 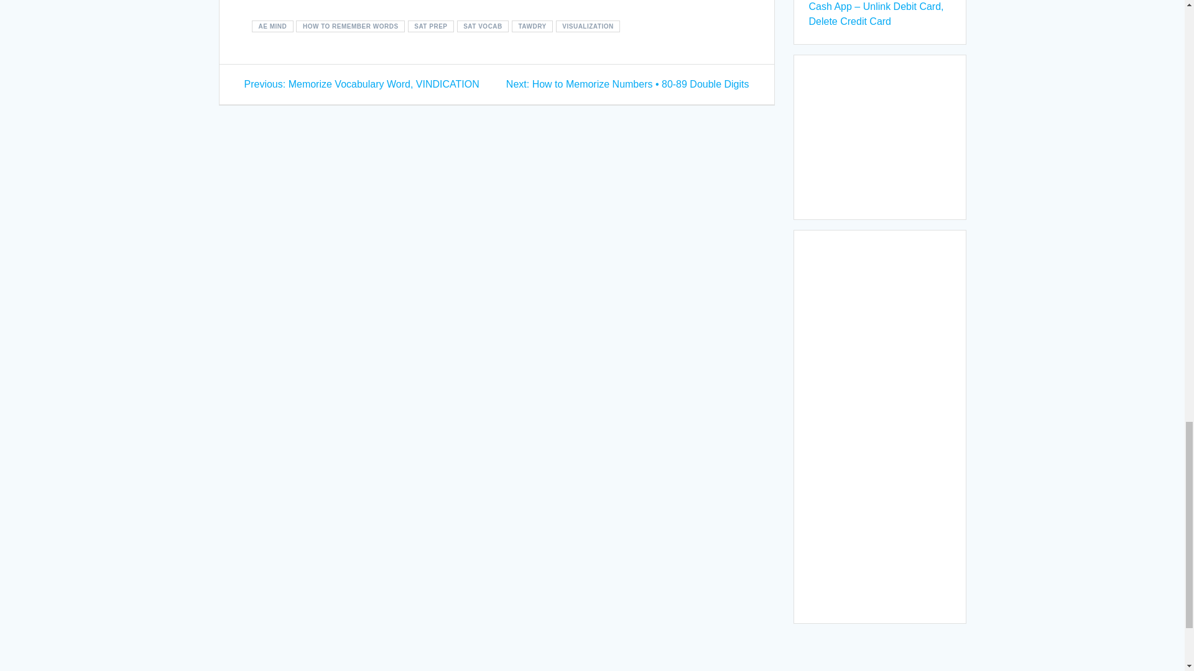 What do you see at coordinates (272, 26) in the screenshot?
I see `AE MIND` at bounding box center [272, 26].